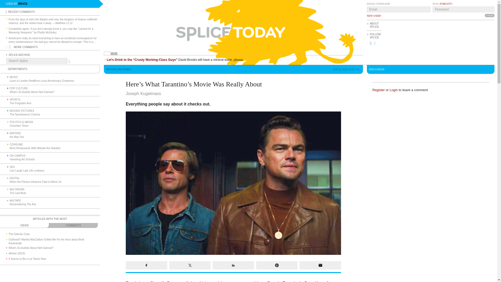  I want to click on SPORTS, so click(15, 99).